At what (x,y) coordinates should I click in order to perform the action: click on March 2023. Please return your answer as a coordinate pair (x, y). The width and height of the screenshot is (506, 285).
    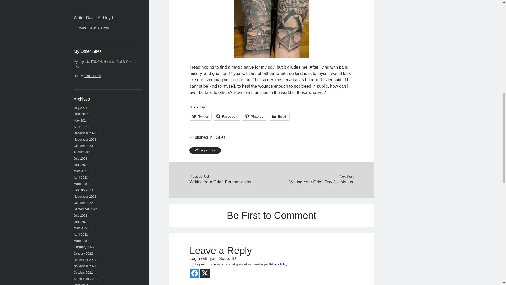
    Looking at the image, I should click on (82, 184).